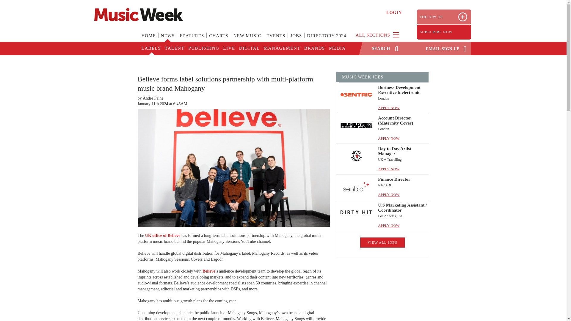  I want to click on HOME, so click(149, 39).